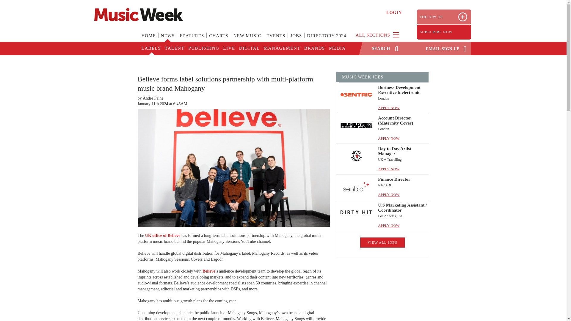  I want to click on HOME, so click(149, 39).